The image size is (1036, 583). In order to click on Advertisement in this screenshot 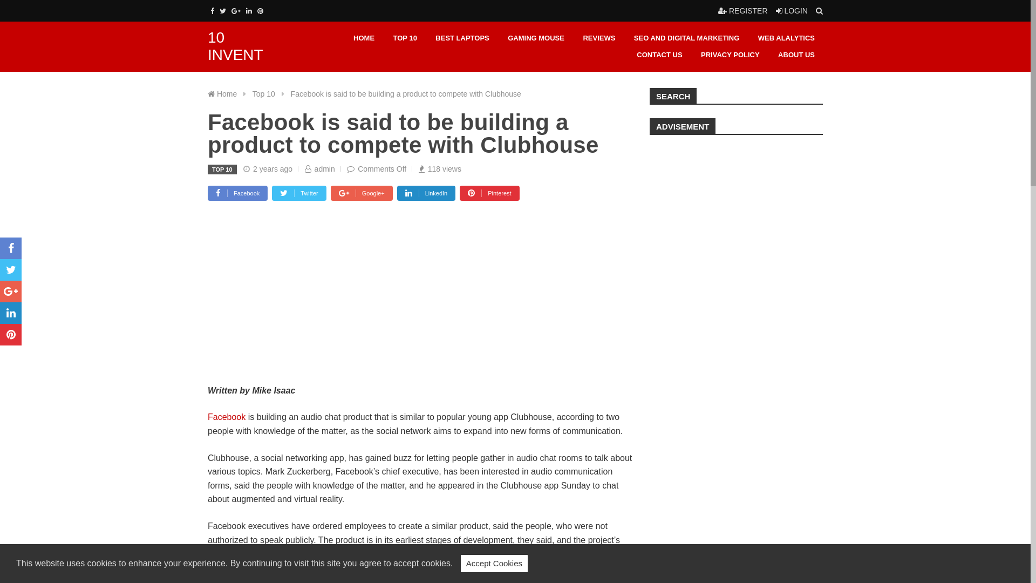, I will do `click(421, 304)`.